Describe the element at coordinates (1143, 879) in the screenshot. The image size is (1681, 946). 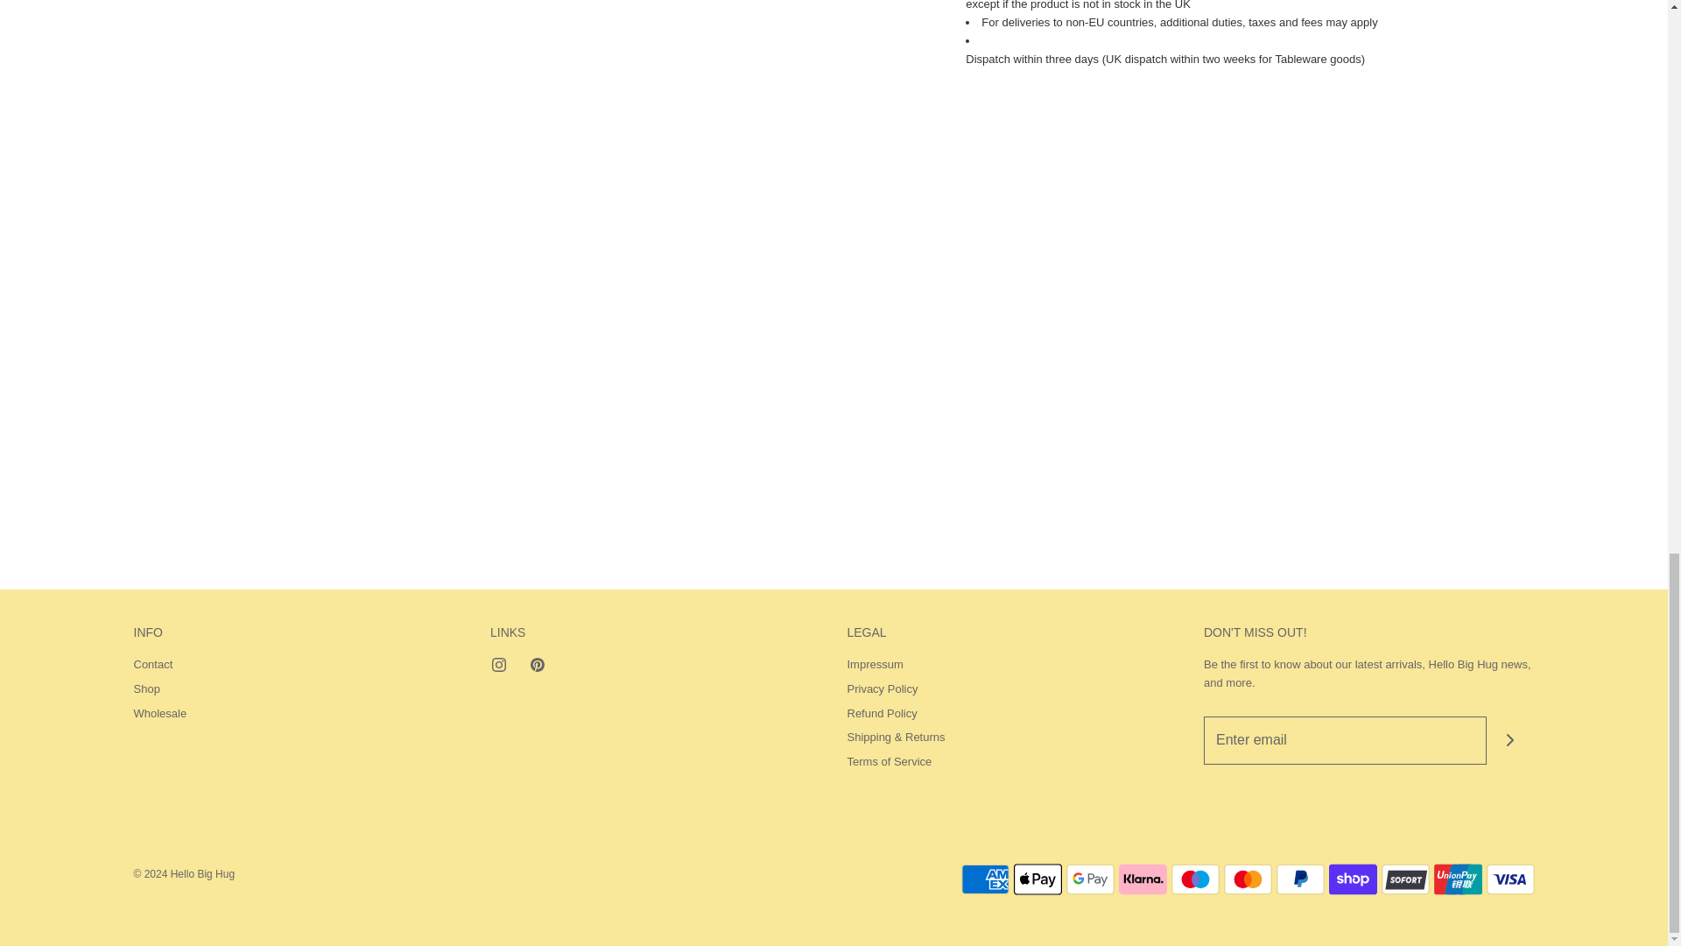
I see `Klarna` at that location.